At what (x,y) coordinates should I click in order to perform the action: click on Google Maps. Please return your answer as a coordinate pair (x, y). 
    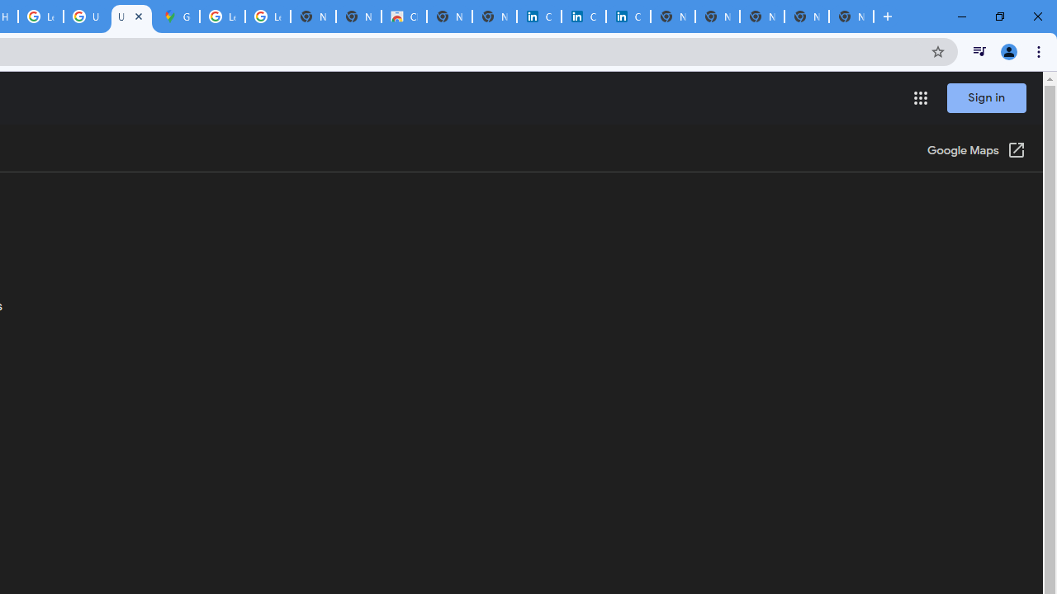
    Looking at the image, I should click on (177, 16).